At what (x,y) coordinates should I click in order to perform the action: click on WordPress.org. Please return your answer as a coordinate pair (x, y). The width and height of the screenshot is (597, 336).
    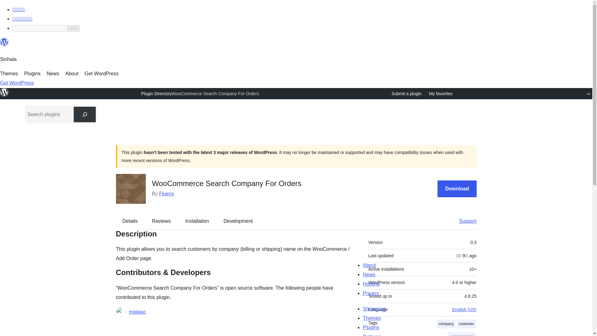
    Looking at the image, I should click on (4, 45).